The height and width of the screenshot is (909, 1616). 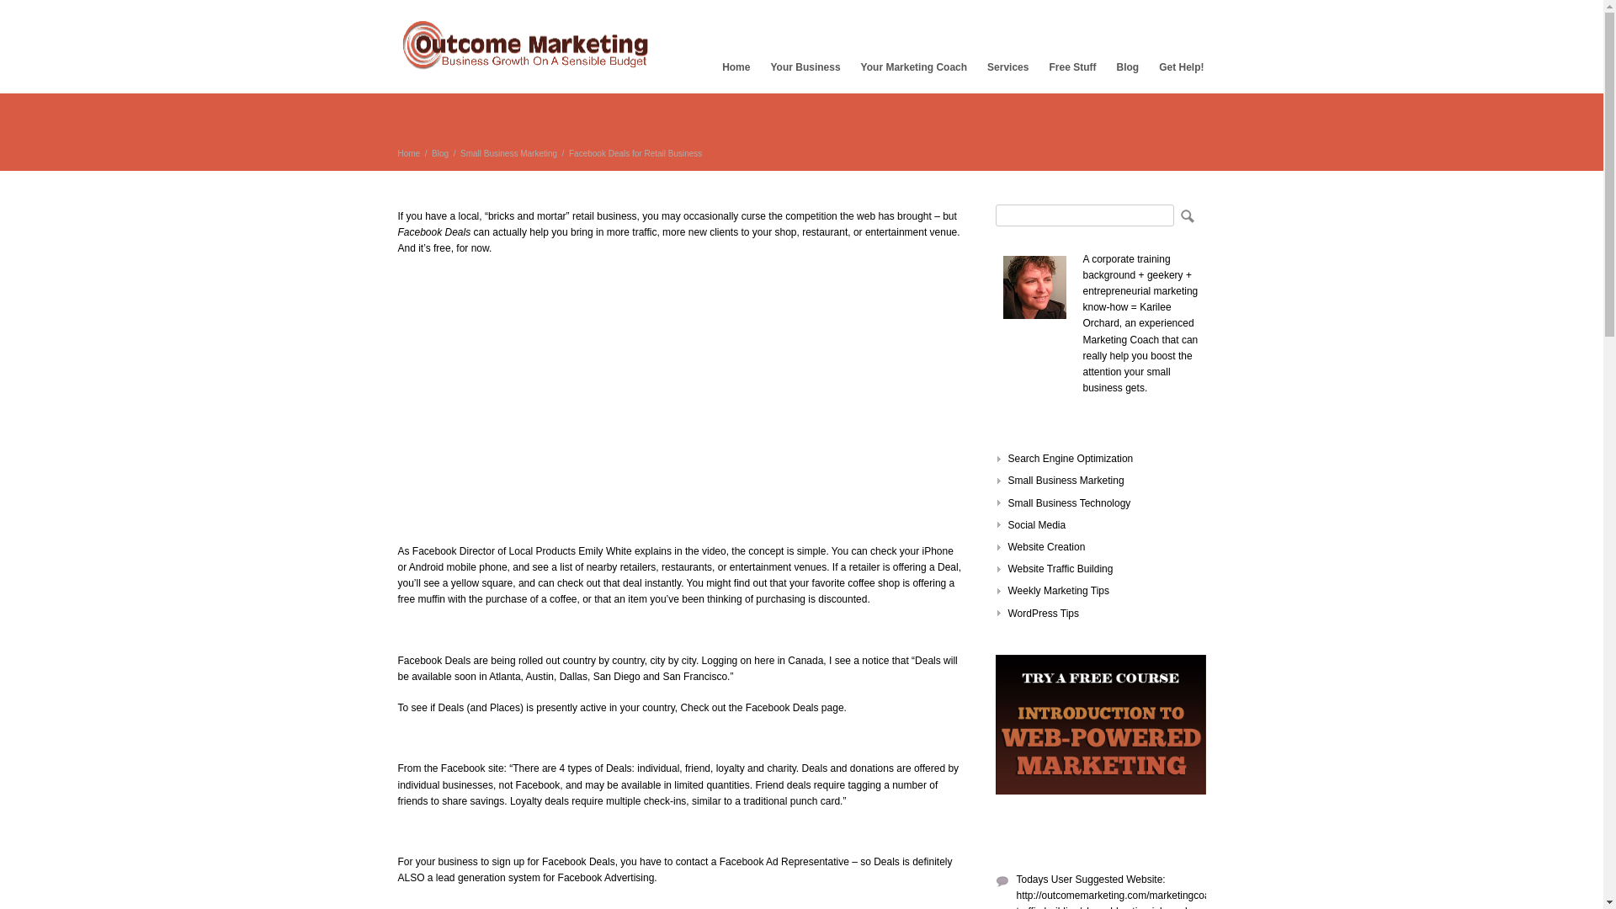 What do you see at coordinates (608, 375) in the screenshot?
I see `Facebook deals explained` at bounding box center [608, 375].